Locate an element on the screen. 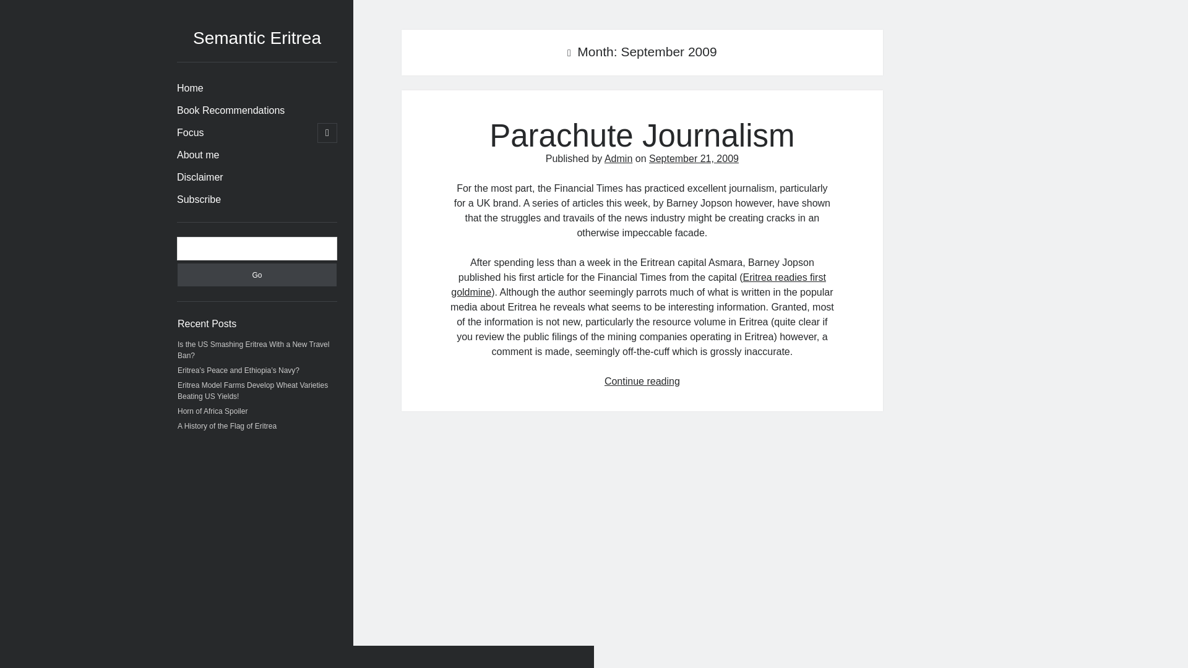  September 21, 2009 is located at coordinates (694, 158).